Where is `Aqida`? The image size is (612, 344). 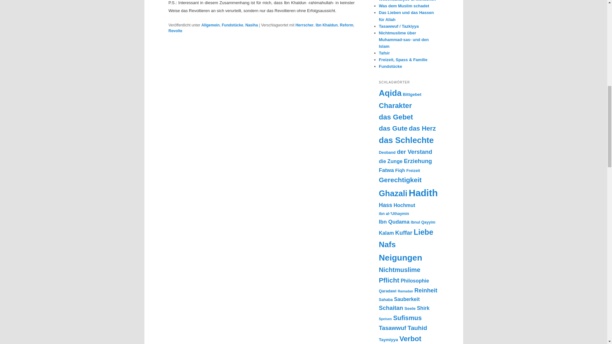 Aqida is located at coordinates (390, 93).